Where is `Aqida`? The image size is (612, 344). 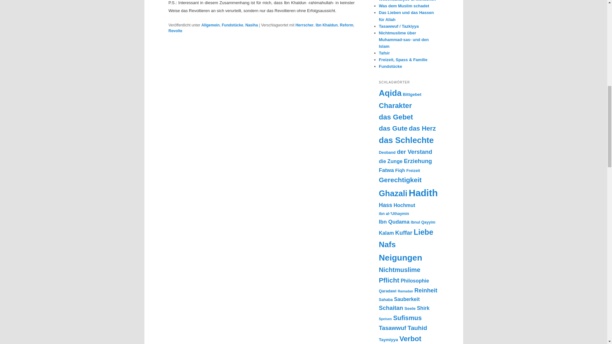 Aqida is located at coordinates (390, 93).